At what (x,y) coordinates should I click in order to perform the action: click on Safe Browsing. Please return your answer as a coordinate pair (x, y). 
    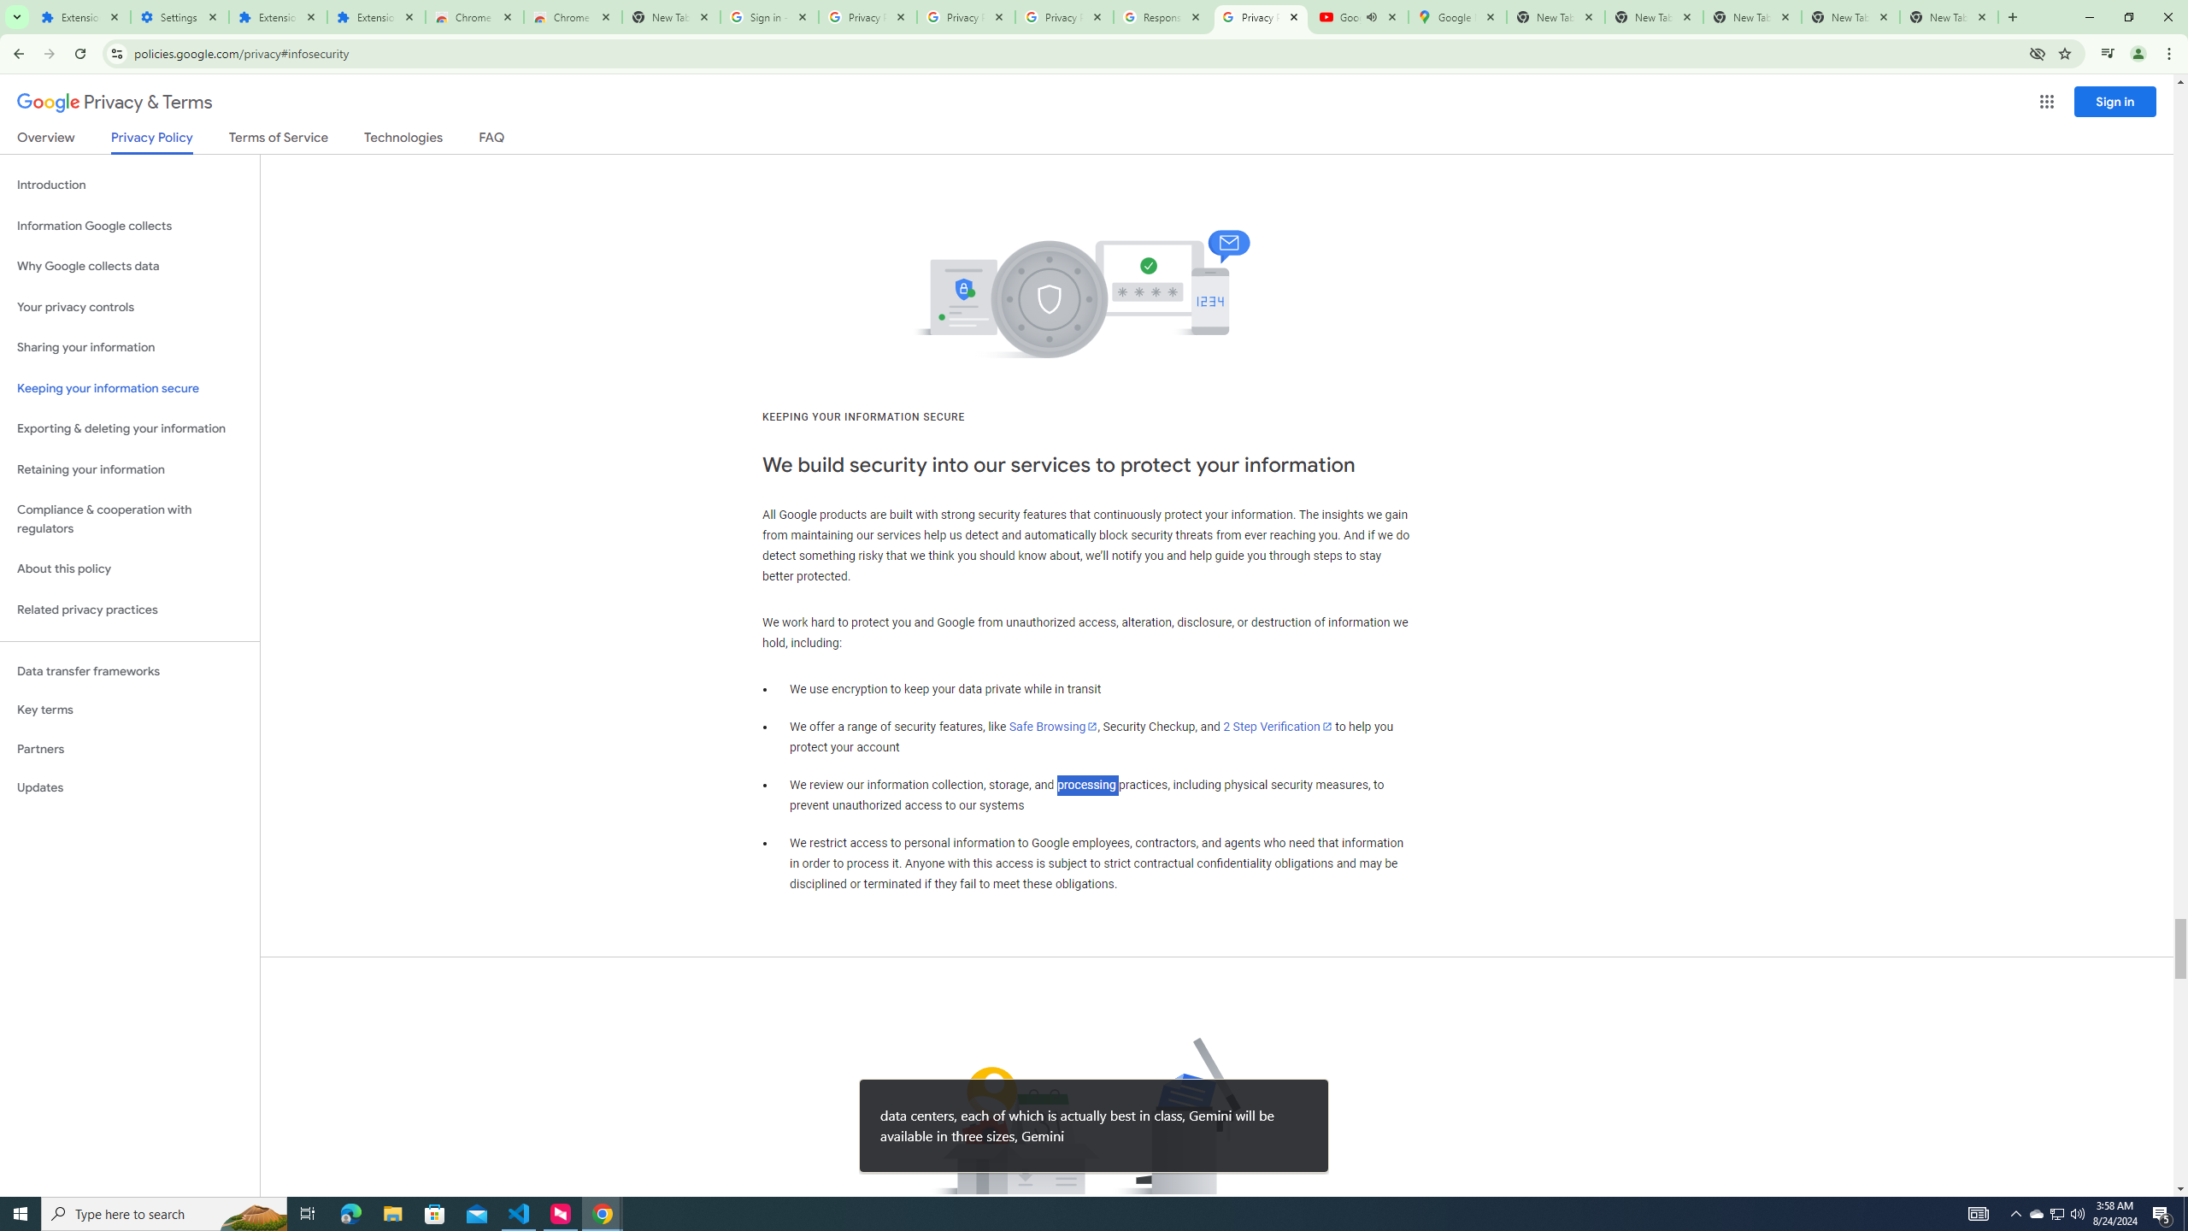
    Looking at the image, I should click on (1053, 727).